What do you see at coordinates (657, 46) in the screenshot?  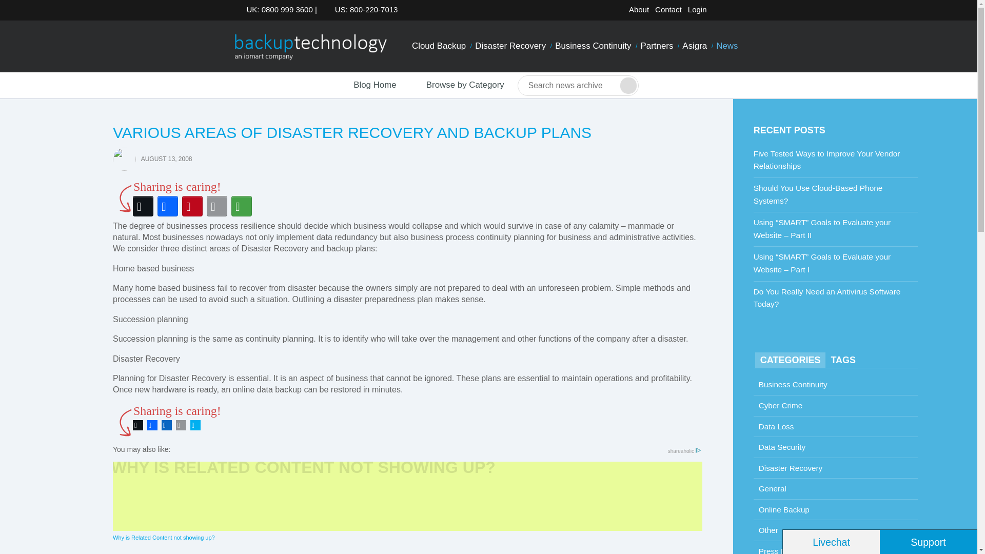 I see `Partners` at bounding box center [657, 46].